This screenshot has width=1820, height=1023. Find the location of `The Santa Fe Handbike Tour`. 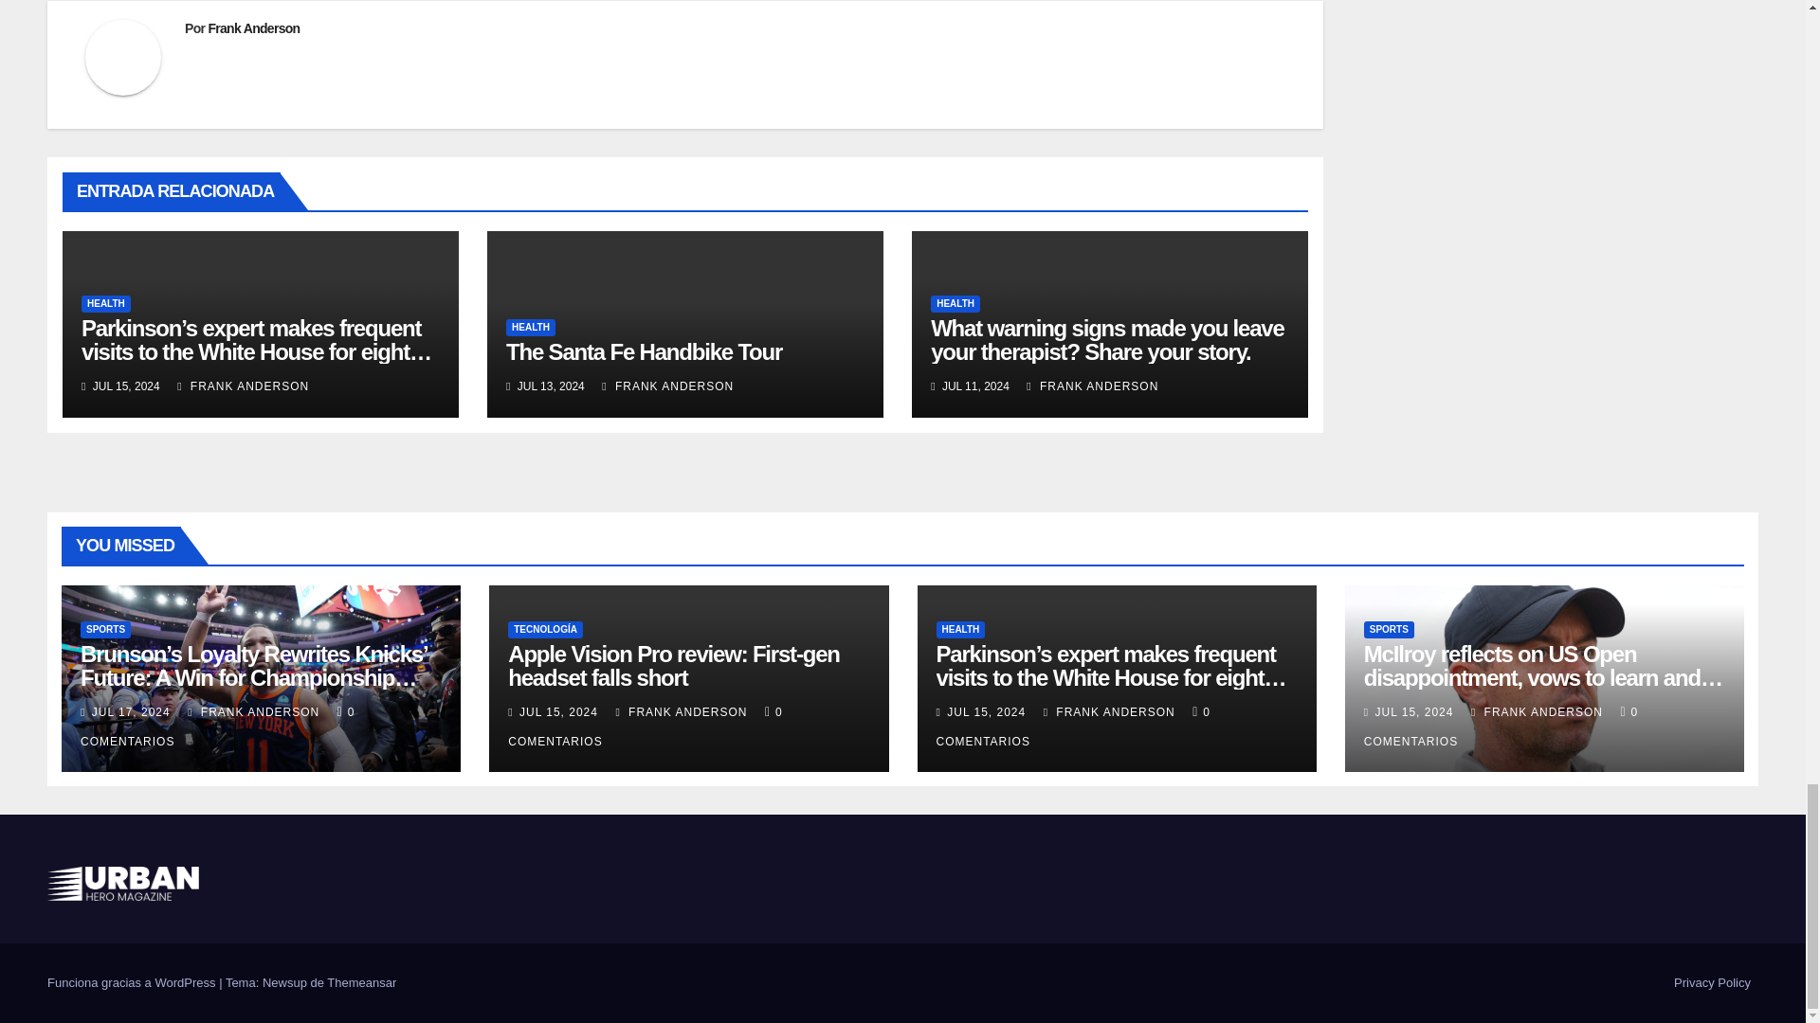

The Santa Fe Handbike Tour is located at coordinates (644, 350).